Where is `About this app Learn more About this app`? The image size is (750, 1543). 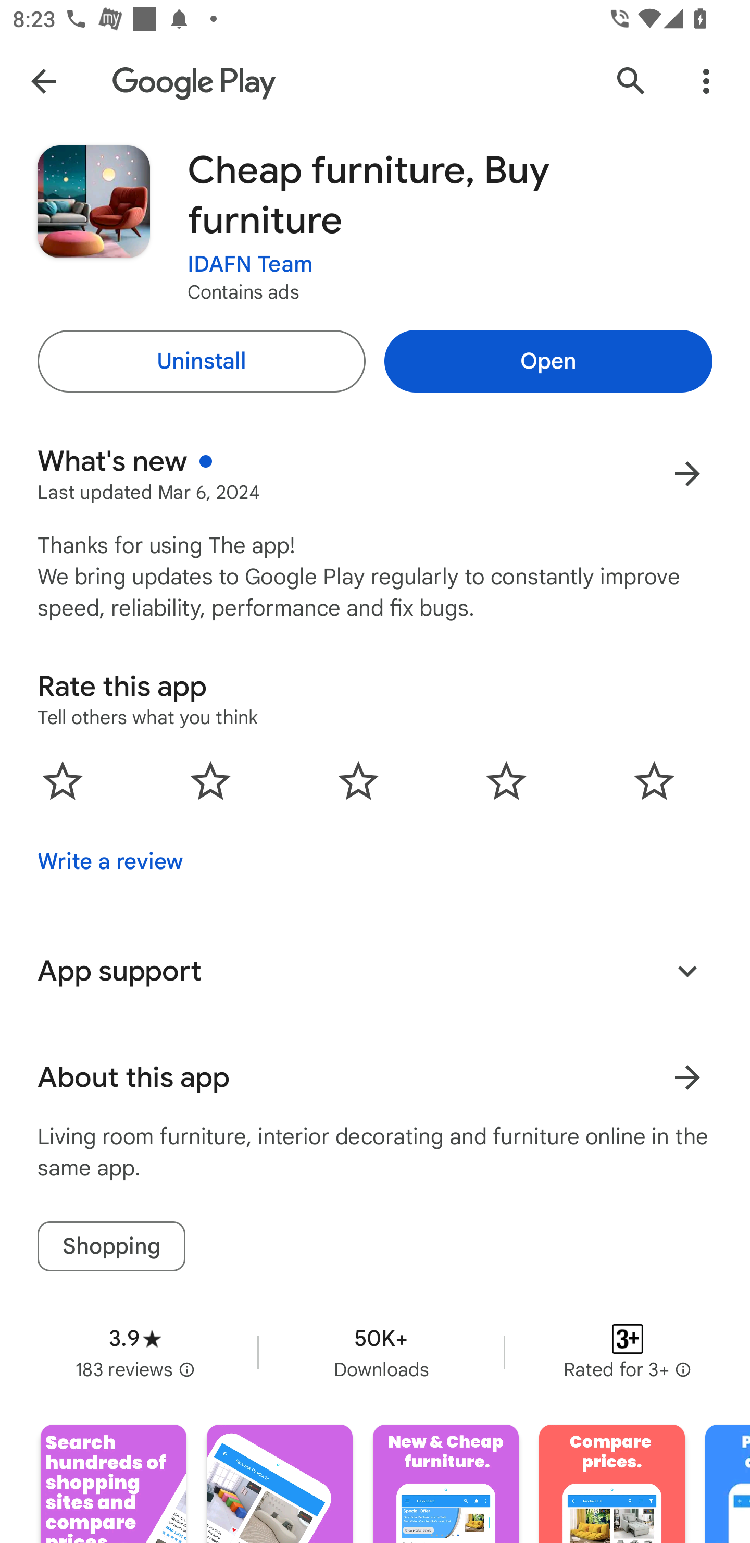 About this app Learn more About this app is located at coordinates (375, 1077).